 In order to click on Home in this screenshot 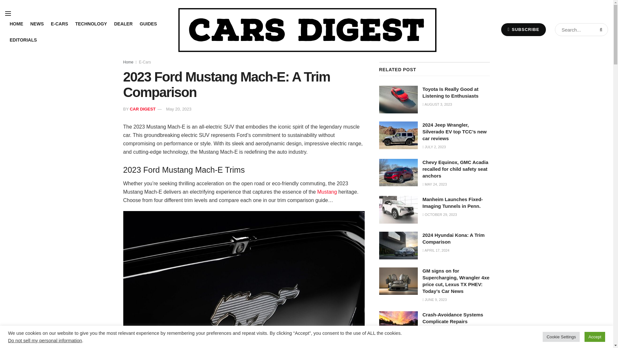, I will do `click(128, 62)`.